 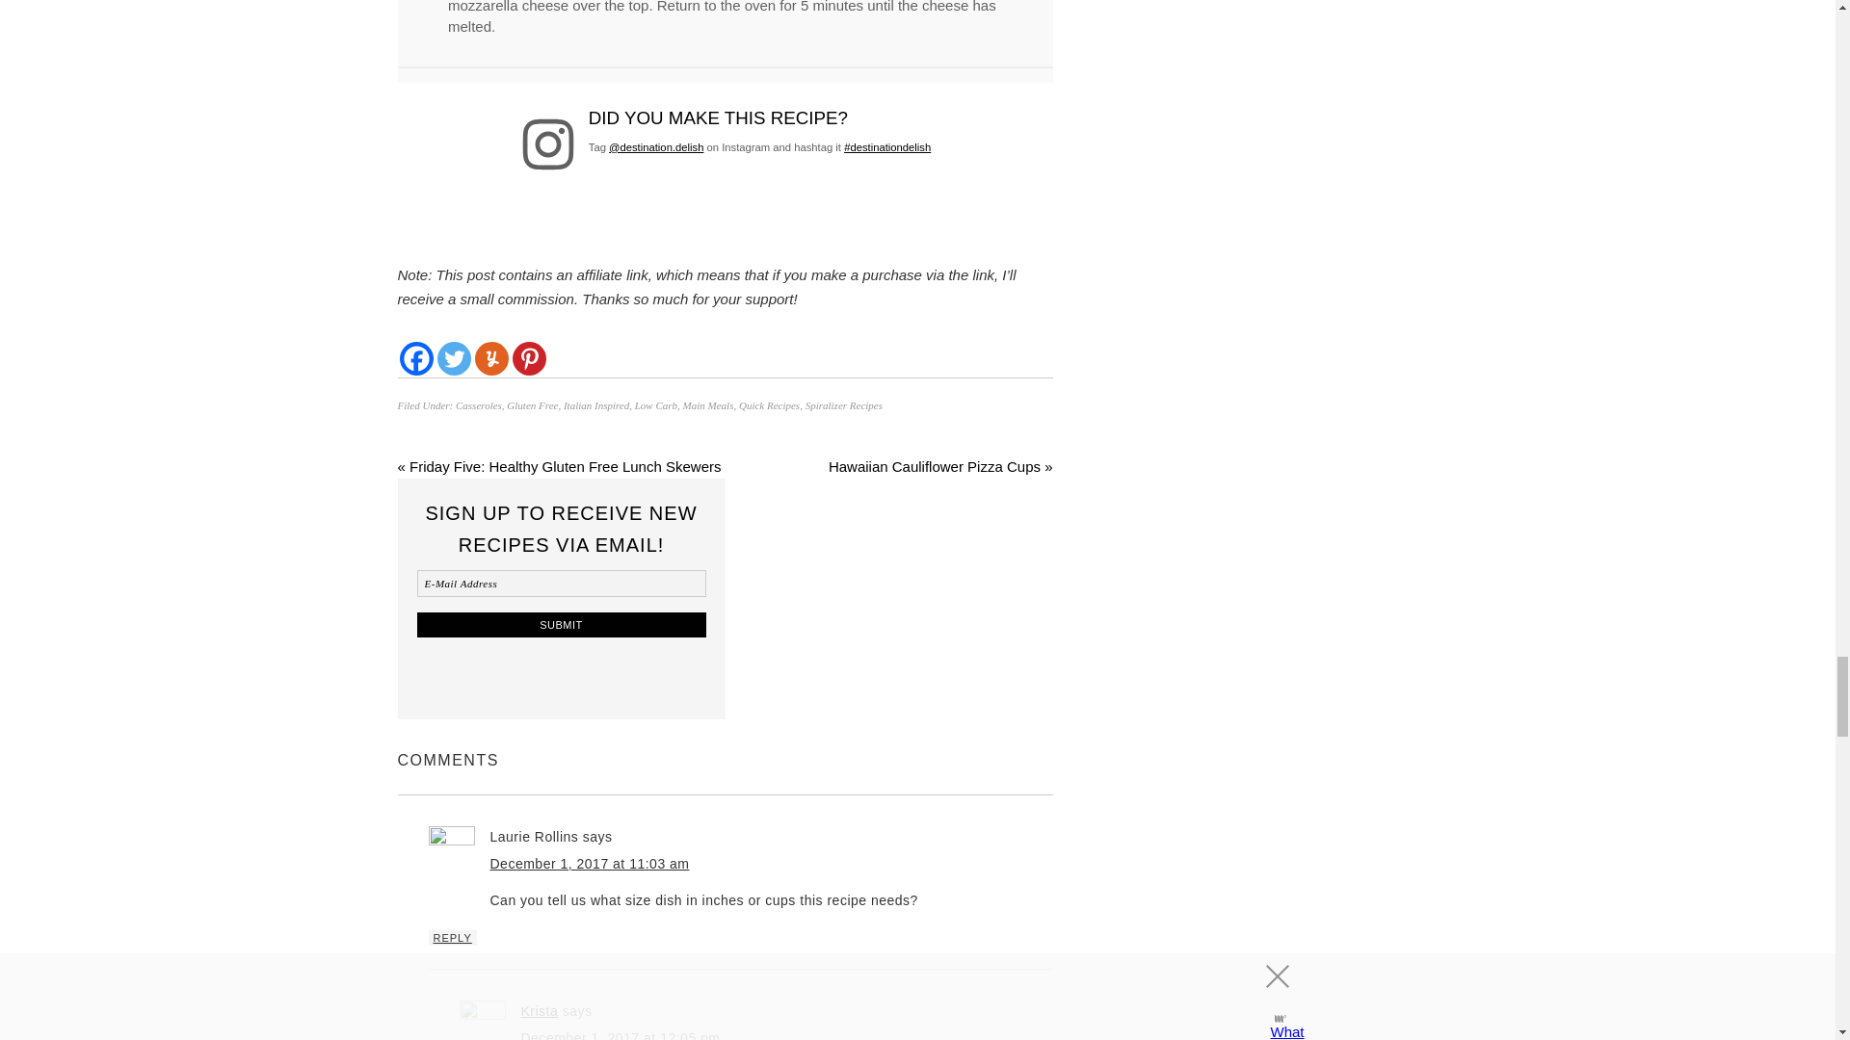 I want to click on Low Carb, so click(x=655, y=404).